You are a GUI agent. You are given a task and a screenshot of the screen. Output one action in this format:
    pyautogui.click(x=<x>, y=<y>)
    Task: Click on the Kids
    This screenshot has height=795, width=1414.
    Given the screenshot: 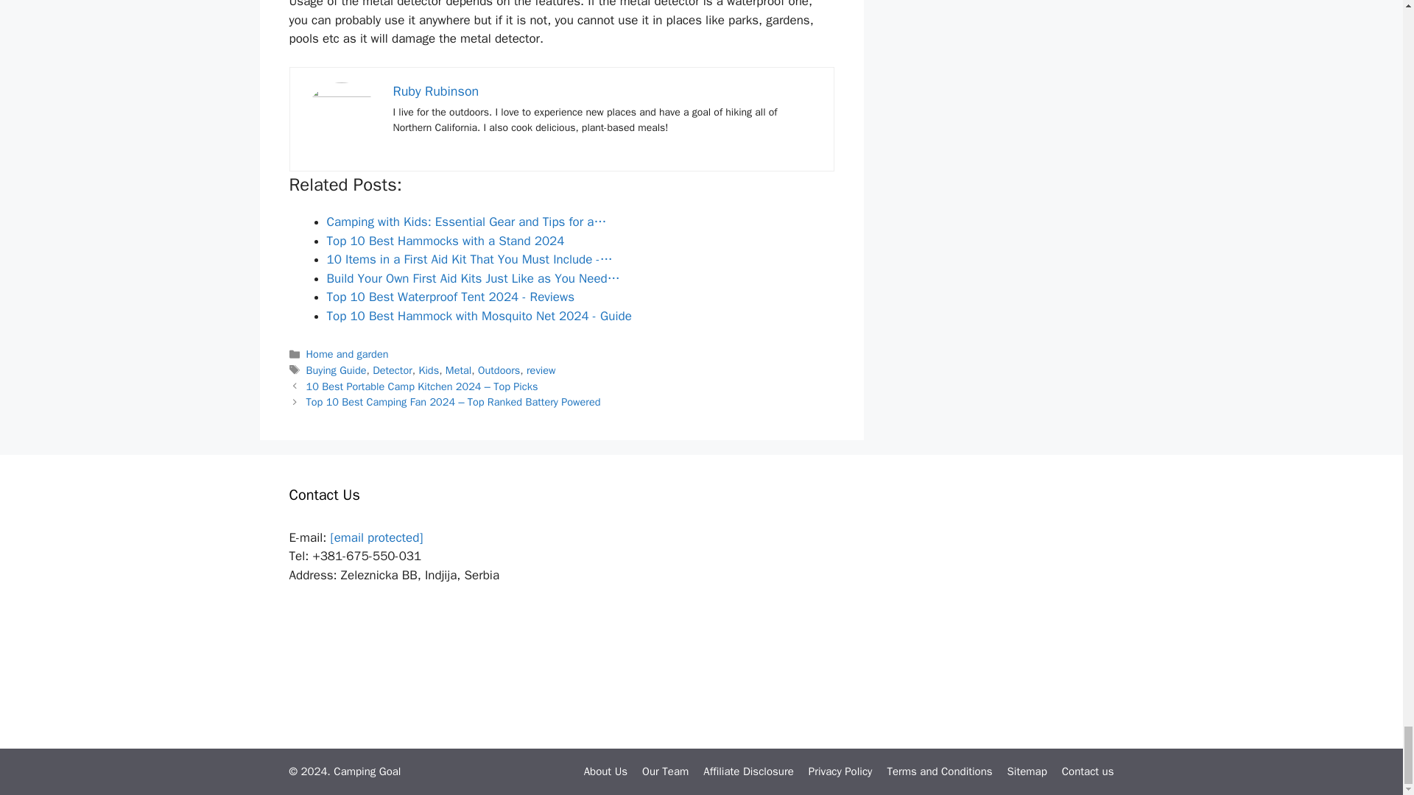 What is the action you would take?
    pyautogui.click(x=429, y=370)
    